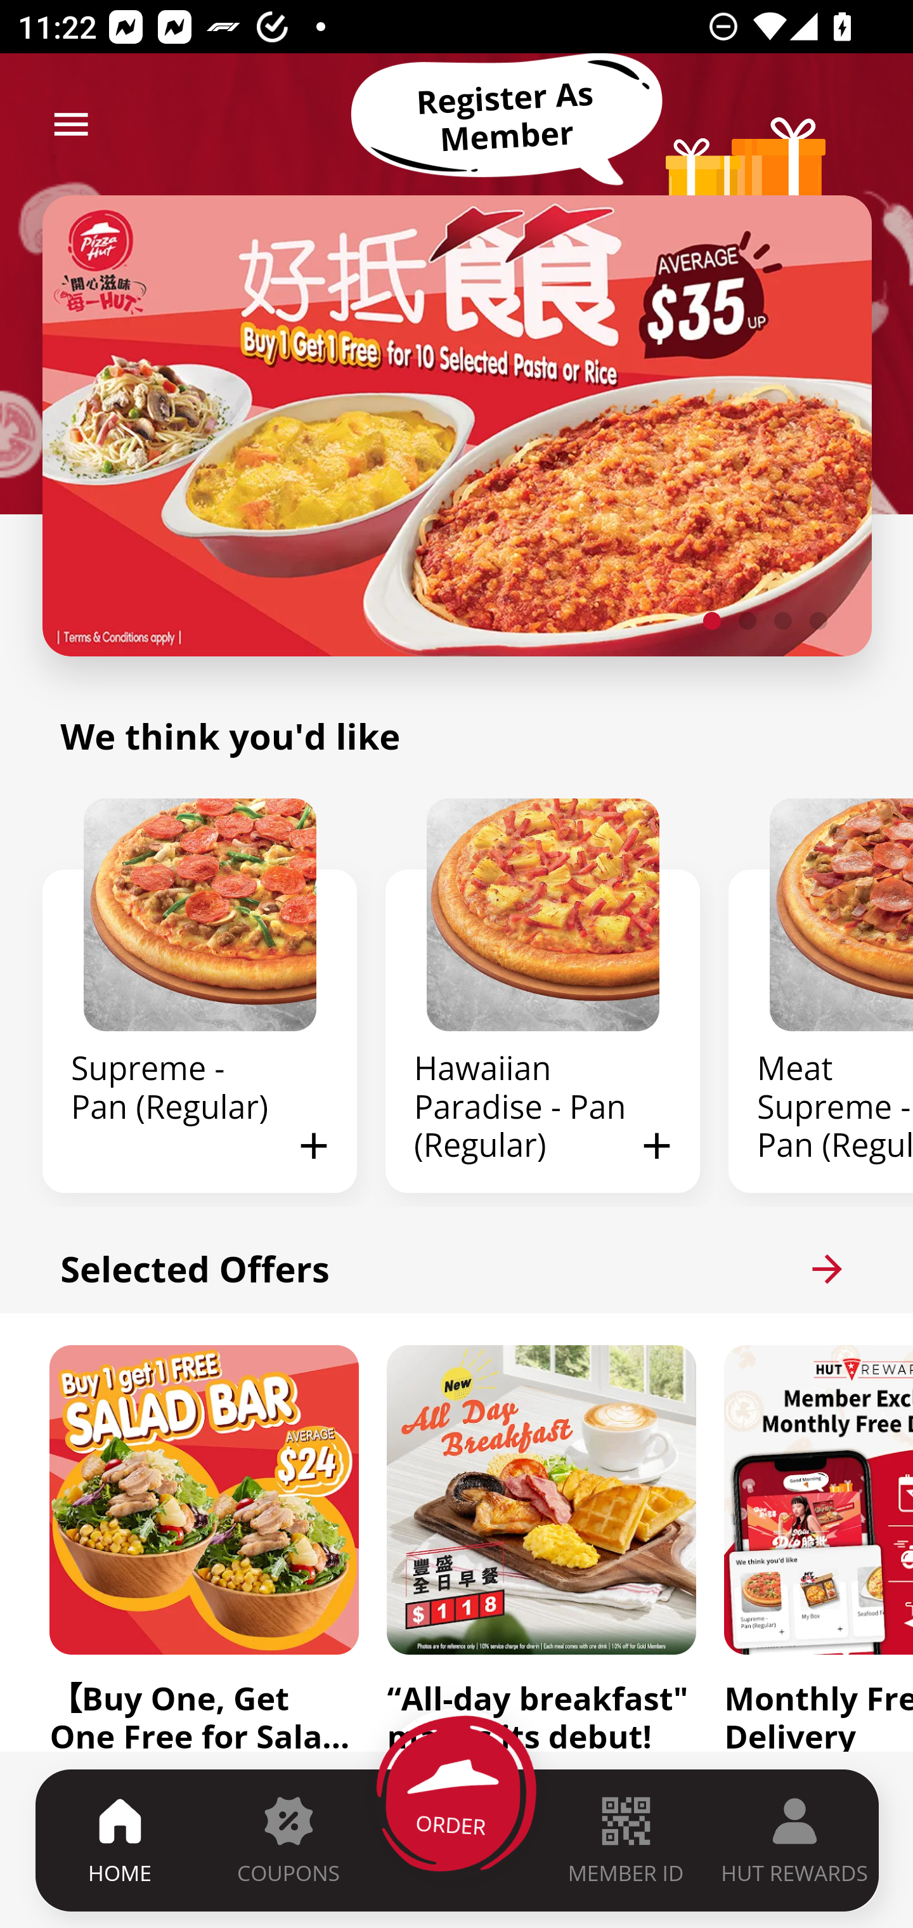 Image resolution: width=913 pixels, height=1928 pixels. What do you see at coordinates (625, 1840) in the screenshot?
I see `MEMBER ID` at bounding box center [625, 1840].